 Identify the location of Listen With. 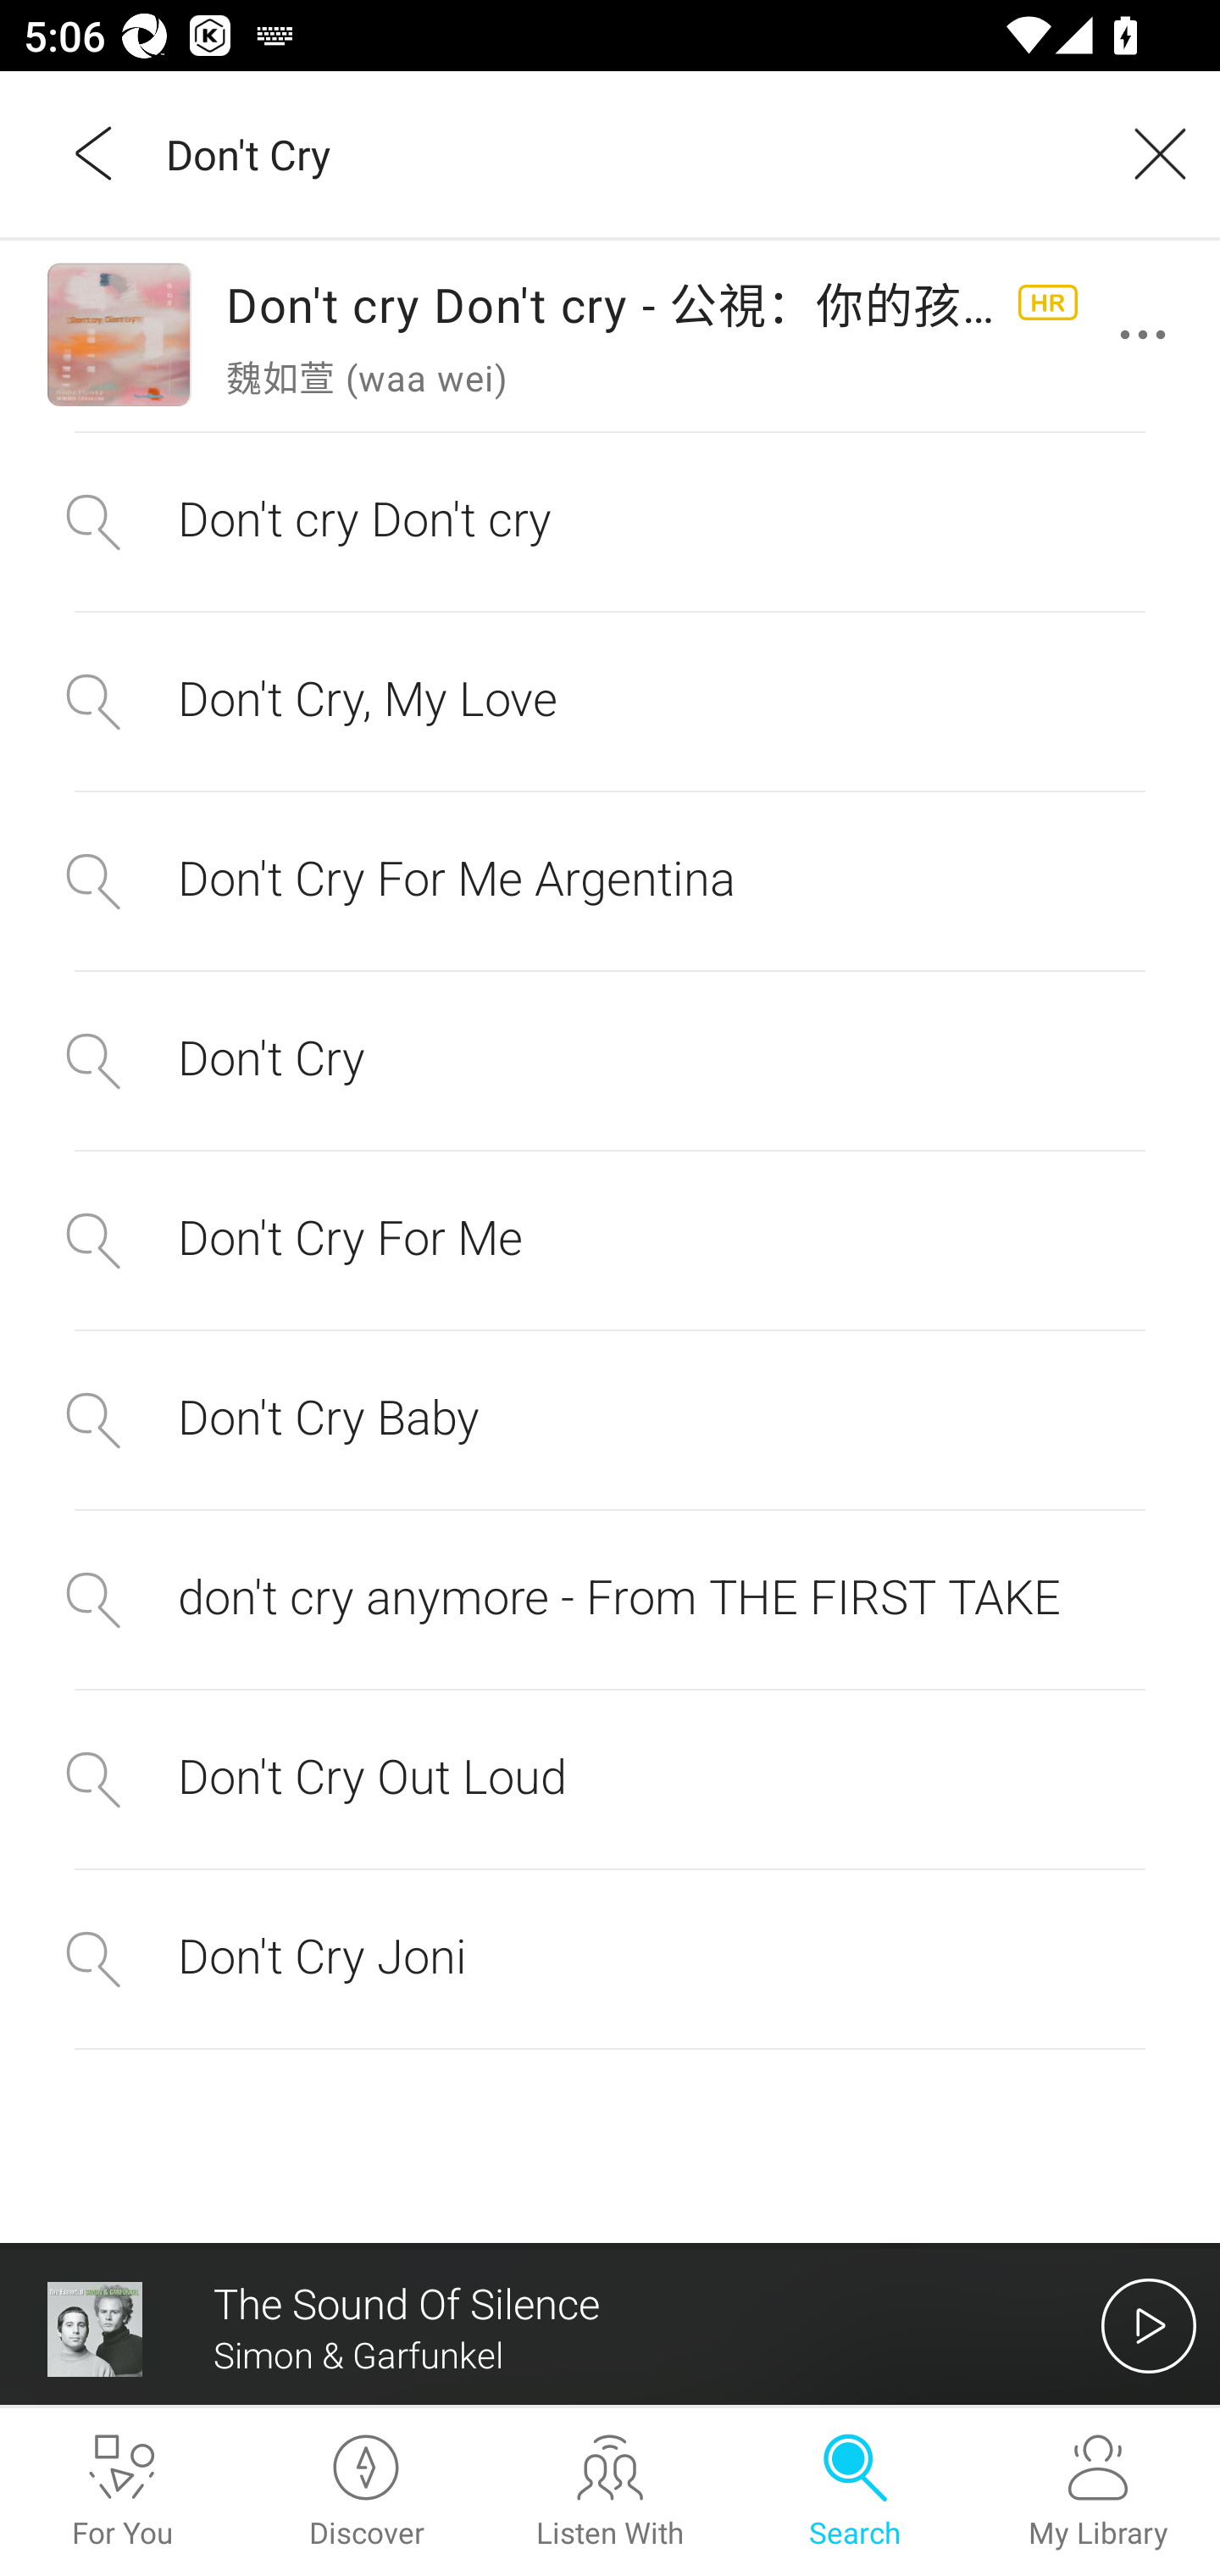
(610, 2492).